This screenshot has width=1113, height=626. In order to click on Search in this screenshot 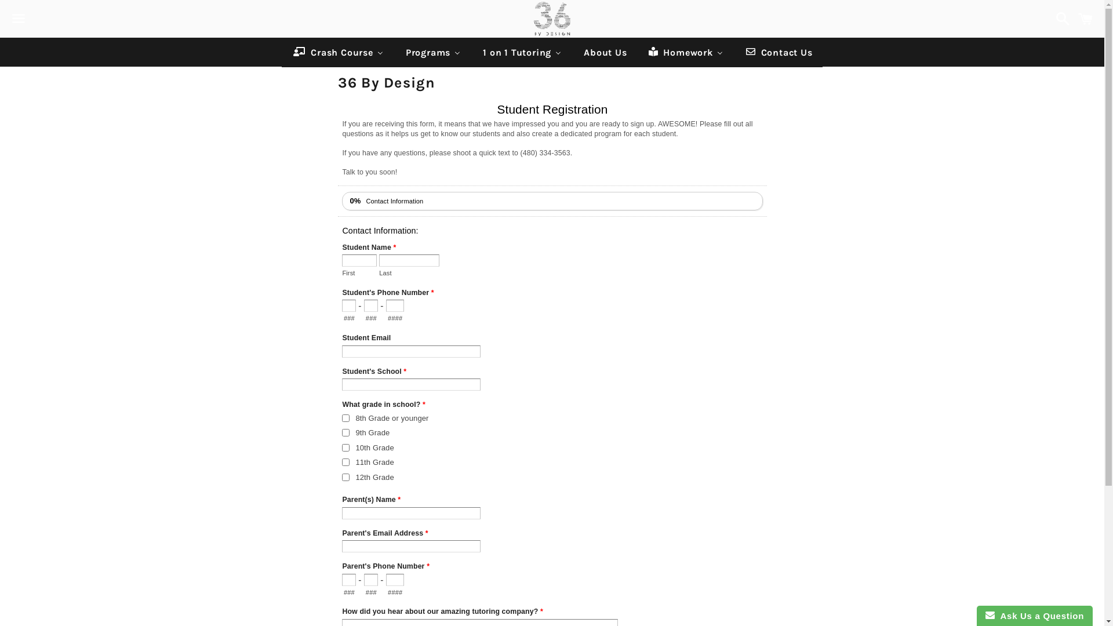, I will do `click(1060, 19)`.